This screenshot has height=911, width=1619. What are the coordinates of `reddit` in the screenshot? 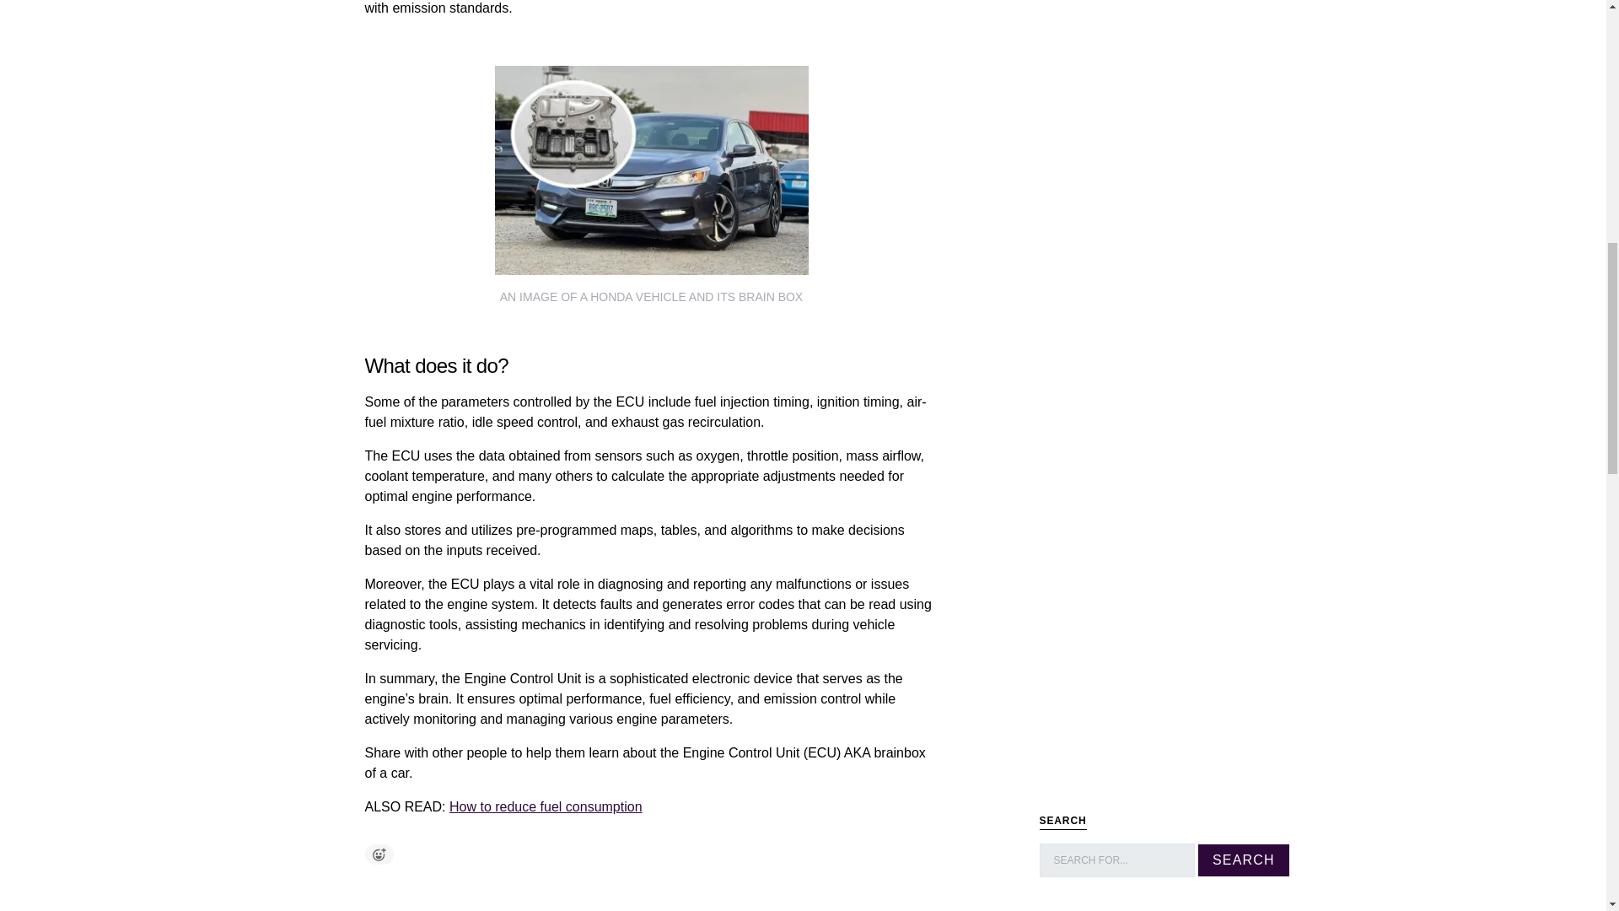 It's located at (583, 903).